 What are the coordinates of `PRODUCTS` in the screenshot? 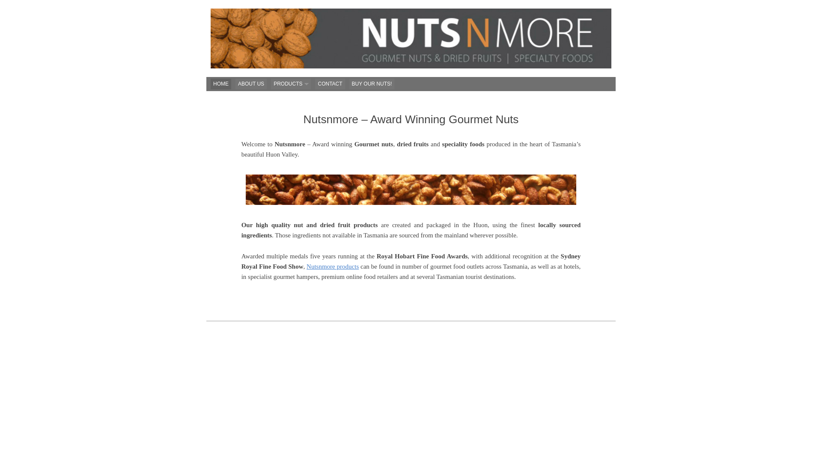 It's located at (291, 84).